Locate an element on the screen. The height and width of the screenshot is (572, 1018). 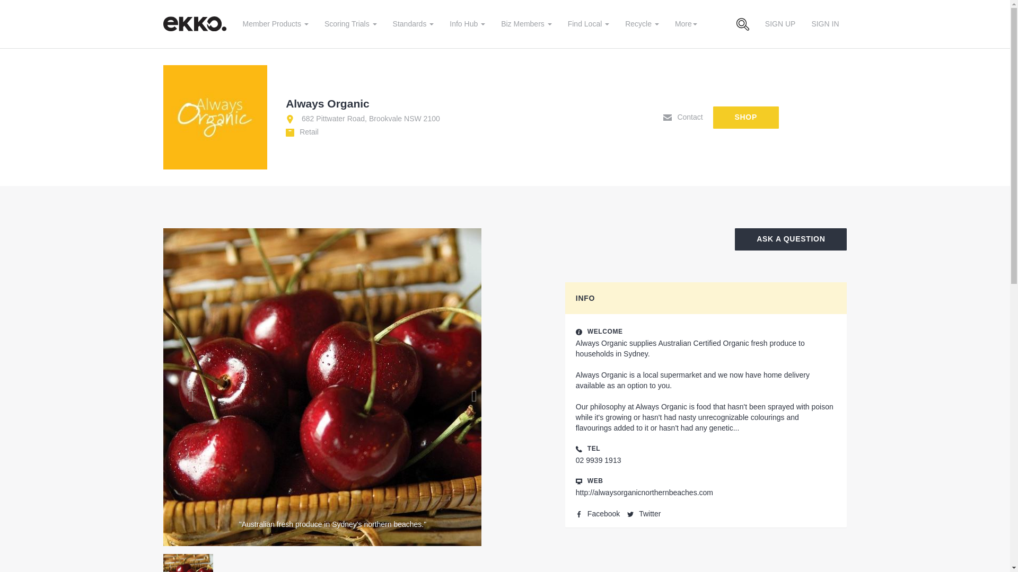
Ekko is located at coordinates (197, 23).